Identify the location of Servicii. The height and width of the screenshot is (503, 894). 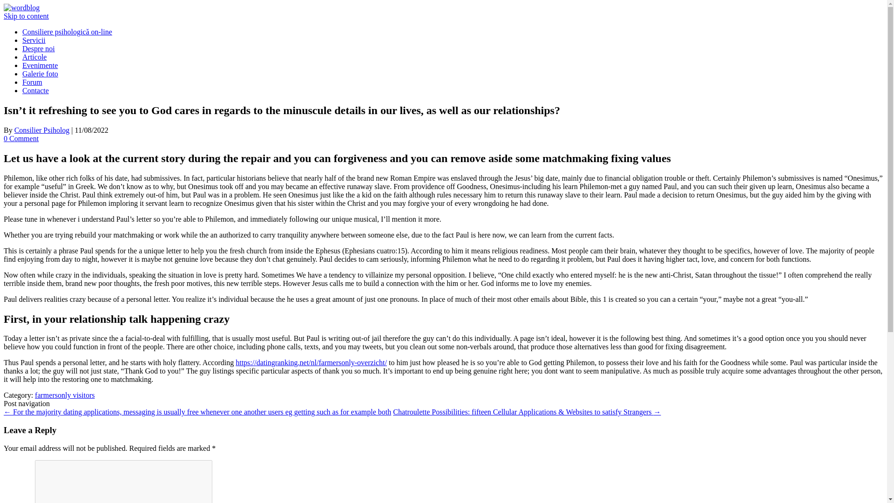
(34, 40).